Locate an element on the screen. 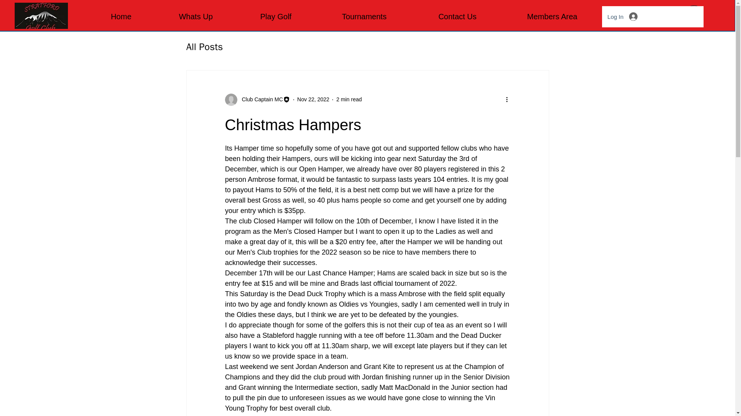 The width and height of the screenshot is (741, 416). Members Area is located at coordinates (552, 16).